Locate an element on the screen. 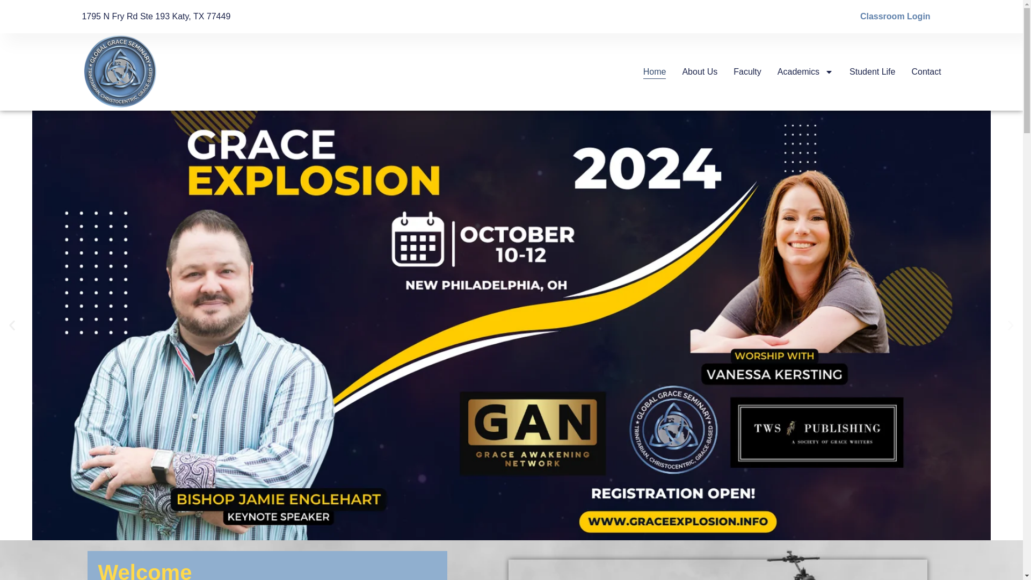 This screenshot has height=580, width=1031. Faculty is located at coordinates (747, 71).